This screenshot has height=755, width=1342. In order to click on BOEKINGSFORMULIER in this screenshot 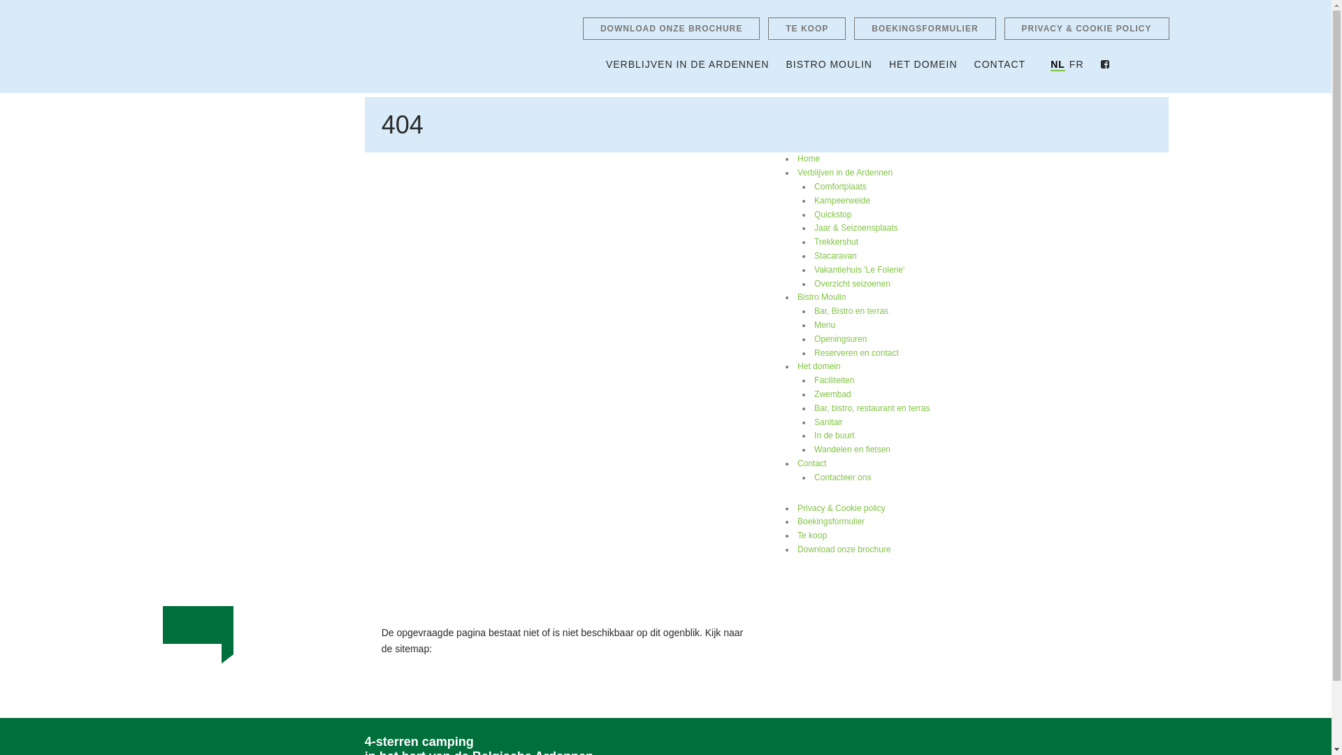, I will do `click(925, 29)`.